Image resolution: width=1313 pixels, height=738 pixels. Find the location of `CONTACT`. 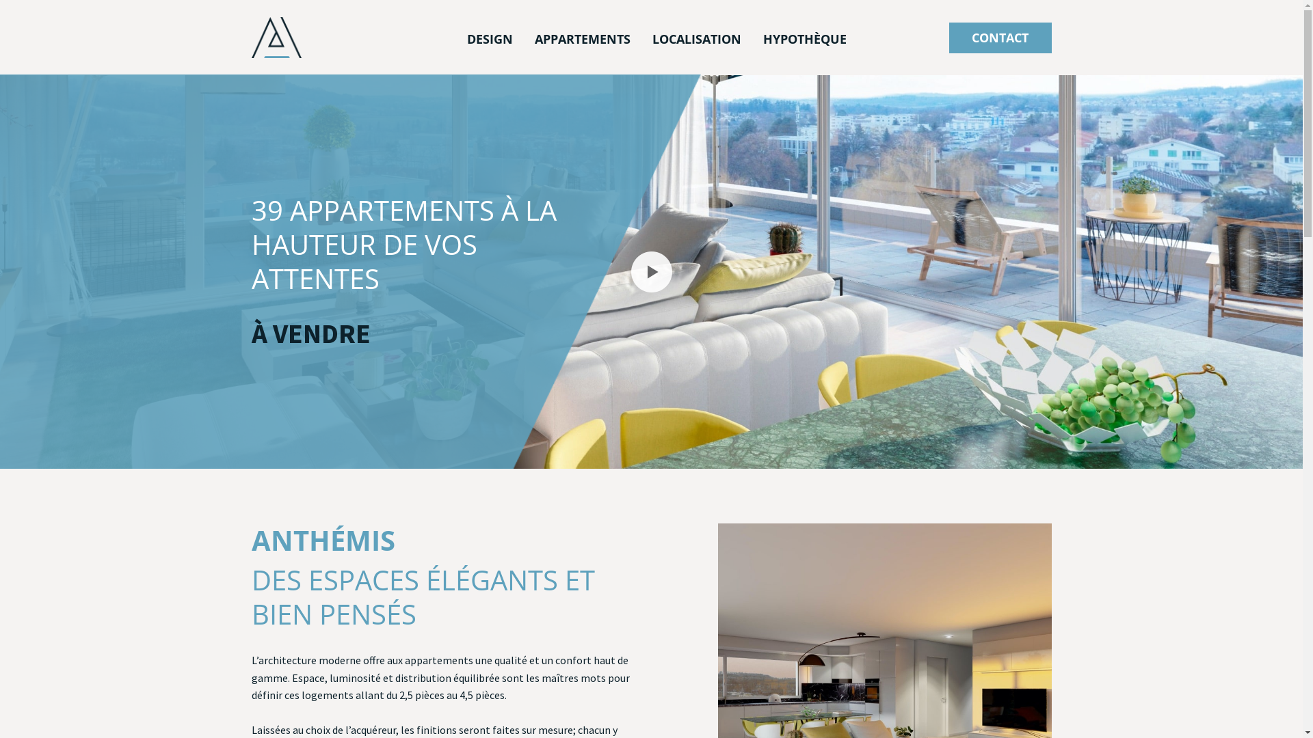

CONTACT is located at coordinates (1000, 37).